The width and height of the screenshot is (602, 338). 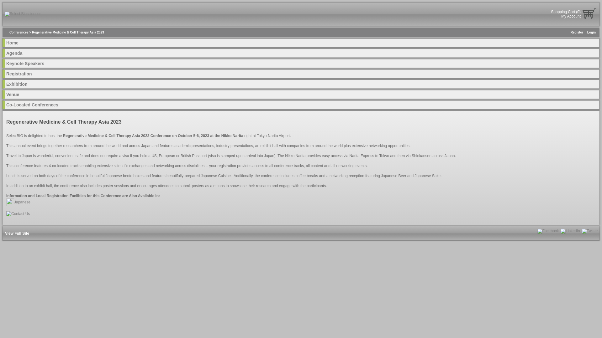 I want to click on Keynote Speakers, so click(x=25, y=63).